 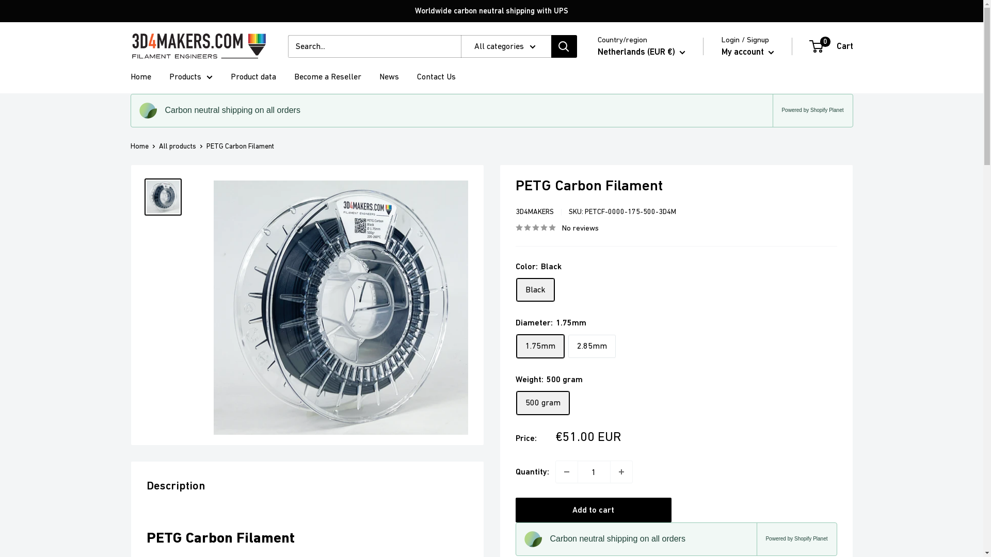 I want to click on Home, so click(x=139, y=146).